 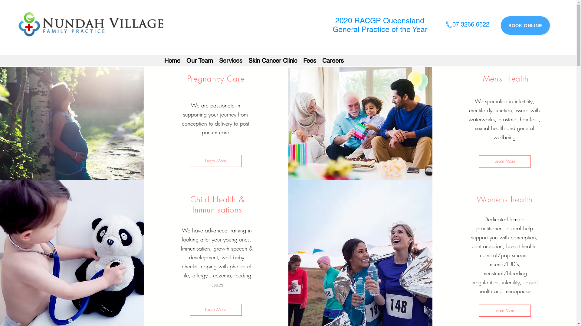 What do you see at coordinates (310, 61) in the screenshot?
I see `Fees` at bounding box center [310, 61].